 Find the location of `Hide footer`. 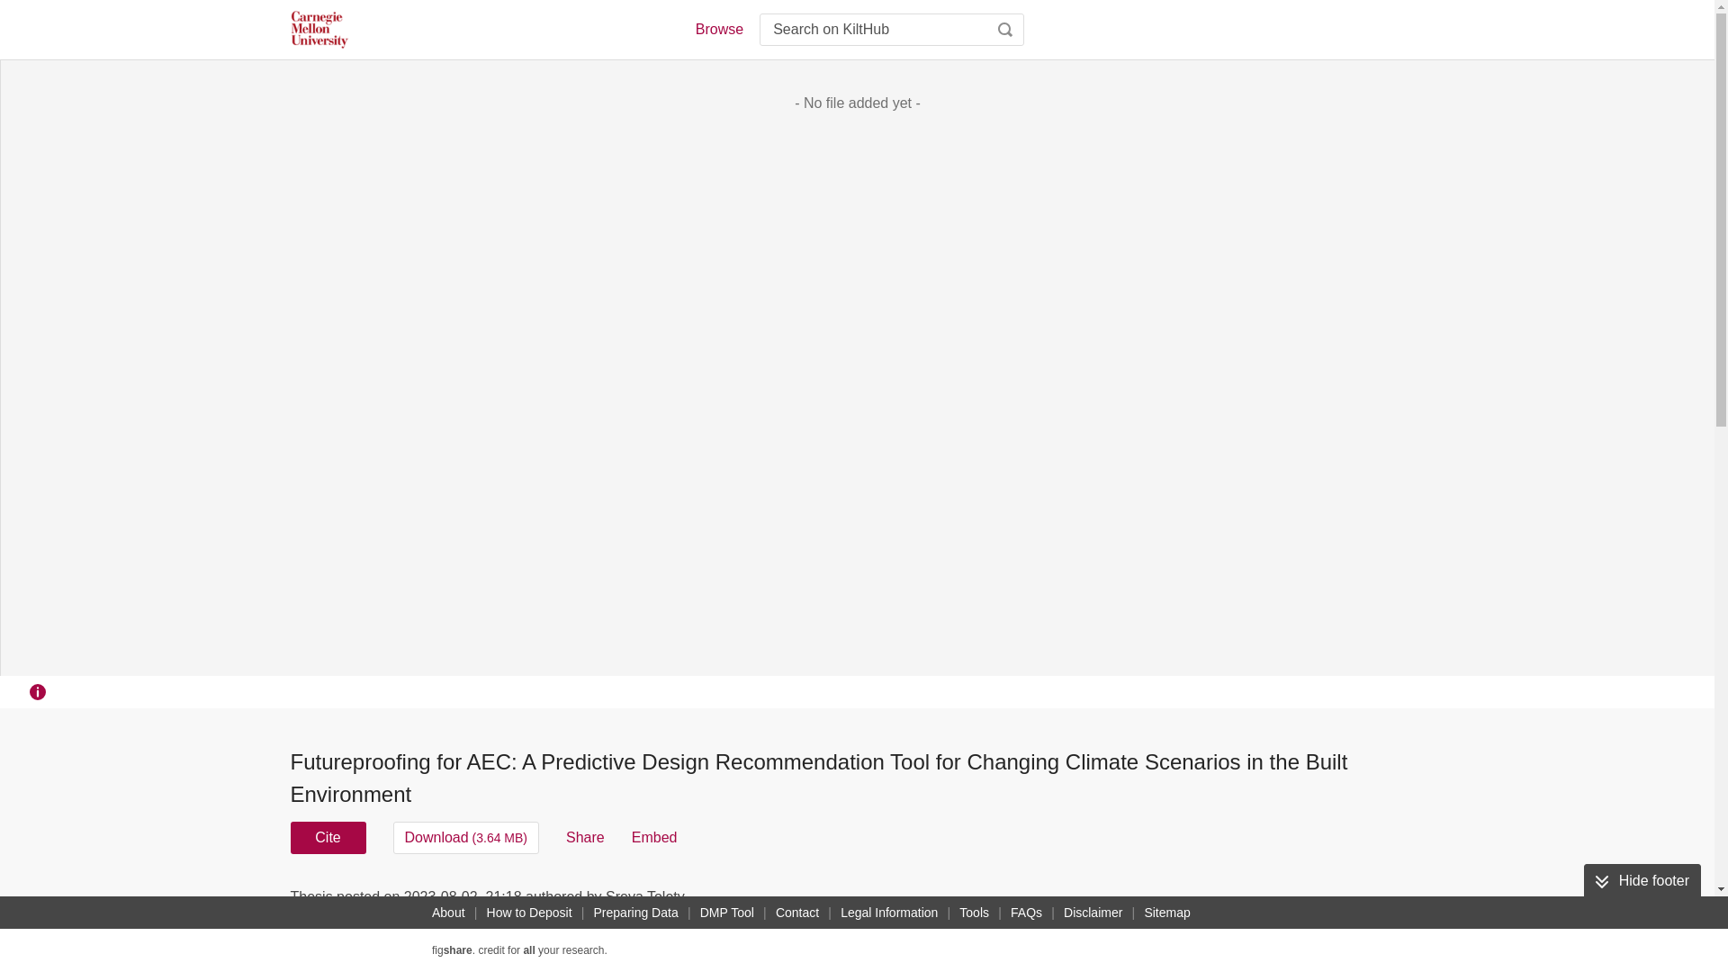

Hide footer is located at coordinates (1642, 880).